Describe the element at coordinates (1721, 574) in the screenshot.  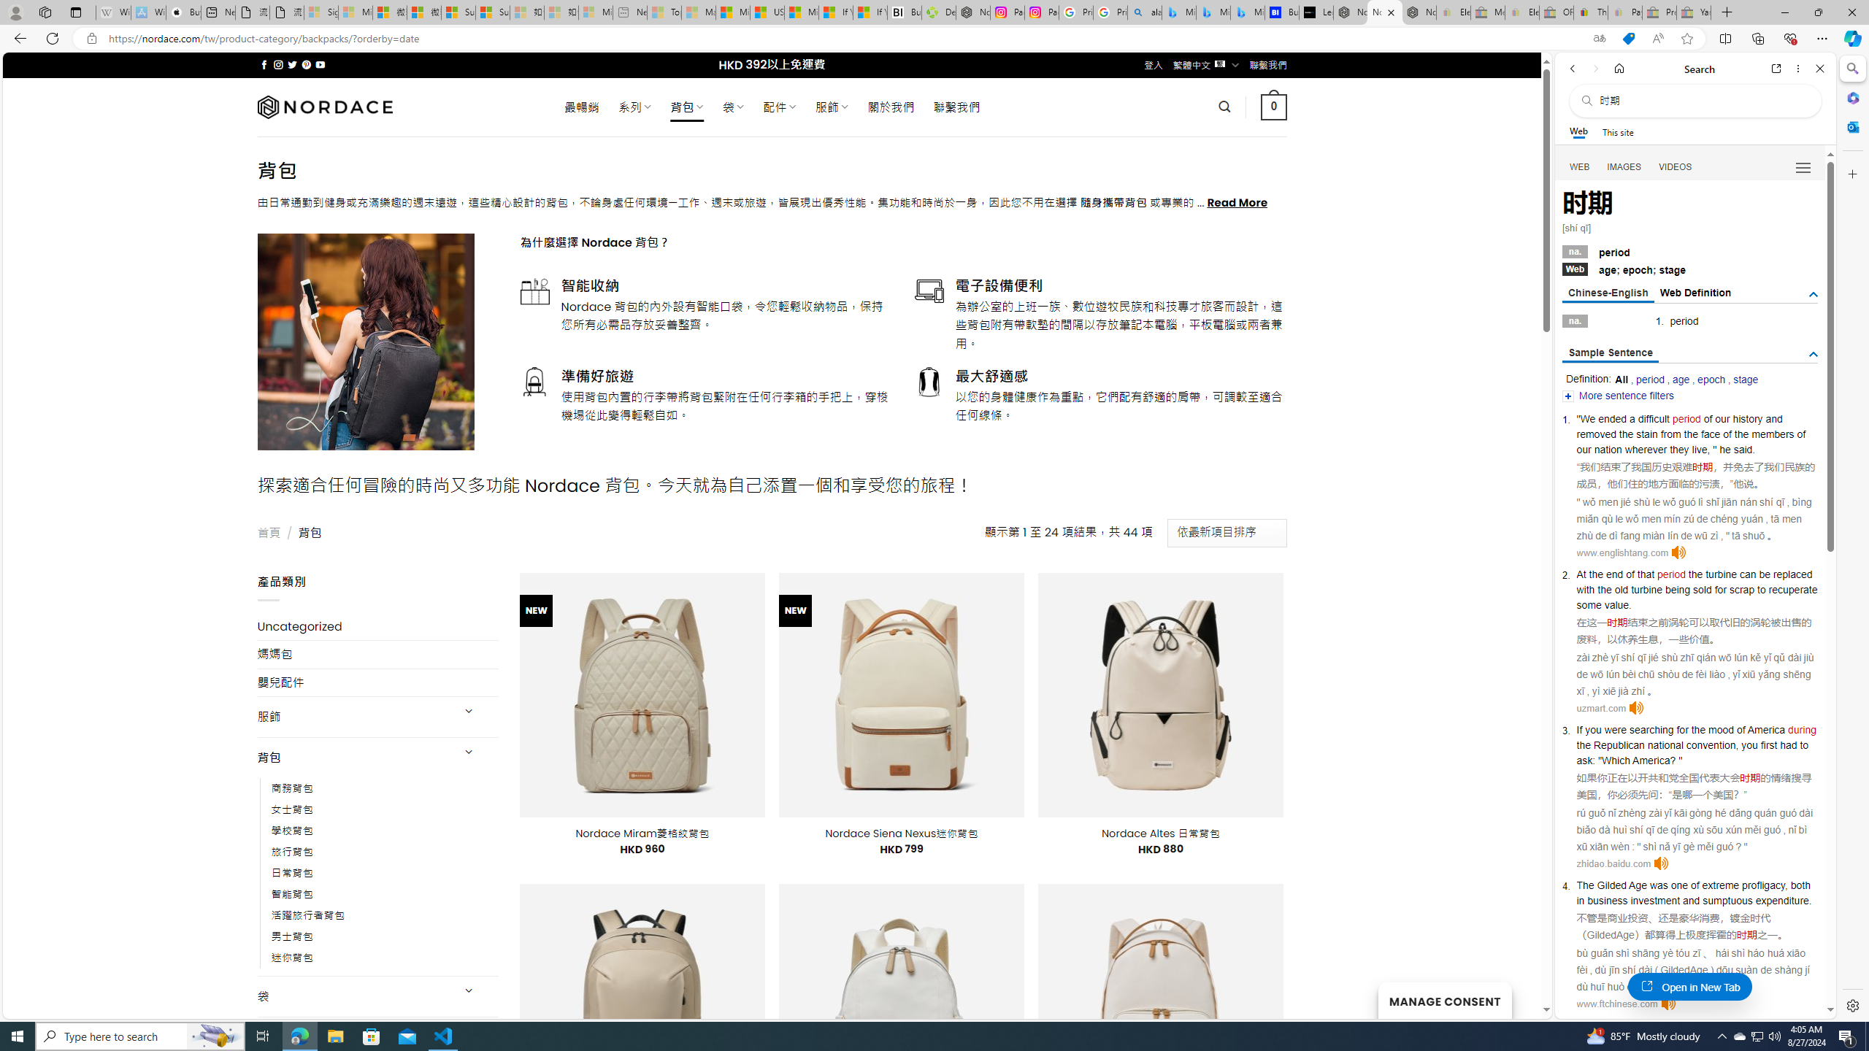
I see `turbine` at that location.